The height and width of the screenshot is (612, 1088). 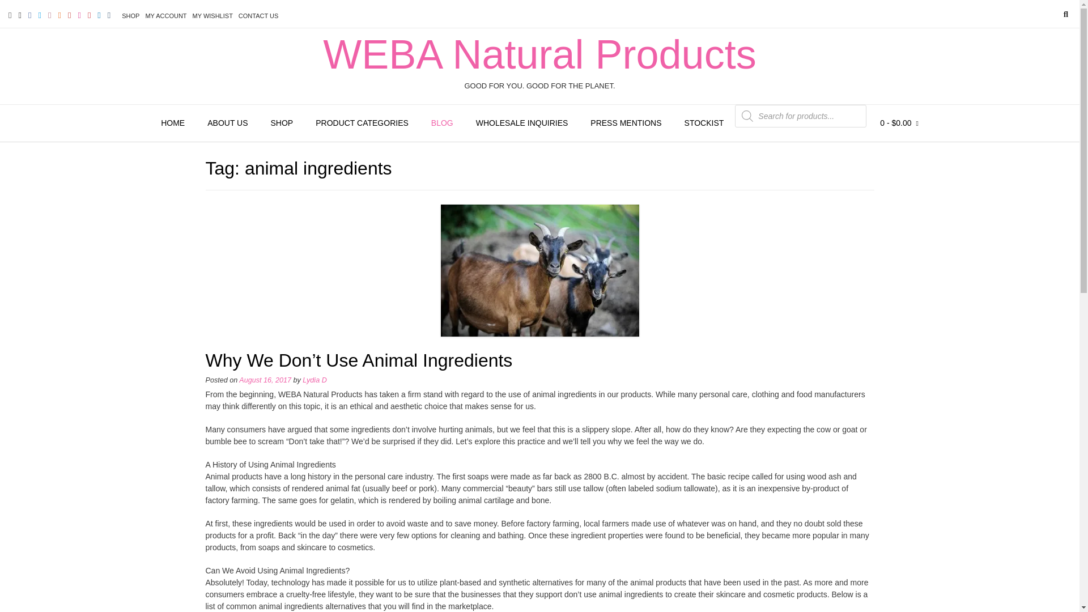 What do you see at coordinates (130, 16) in the screenshot?
I see `SHOP` at bounding box center [130, 16].